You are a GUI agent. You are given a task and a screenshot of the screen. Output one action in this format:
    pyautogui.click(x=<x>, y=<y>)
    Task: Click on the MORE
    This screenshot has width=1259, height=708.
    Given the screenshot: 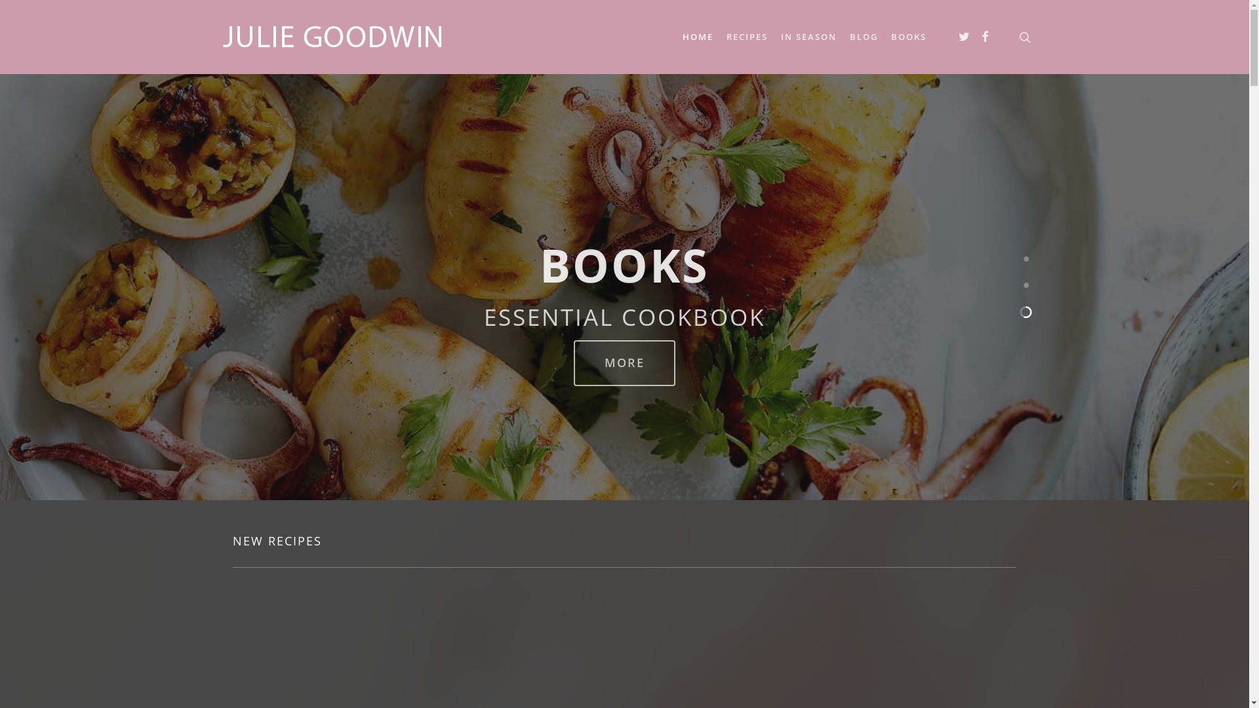 What is the action you would take?
    pyautogui.click(x=624, y=363)
    